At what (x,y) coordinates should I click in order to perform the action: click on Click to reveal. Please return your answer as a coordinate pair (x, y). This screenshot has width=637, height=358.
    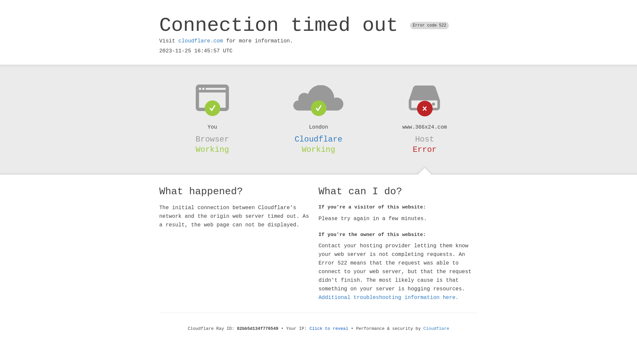
    Looking at the image, I should click on (329, 329).